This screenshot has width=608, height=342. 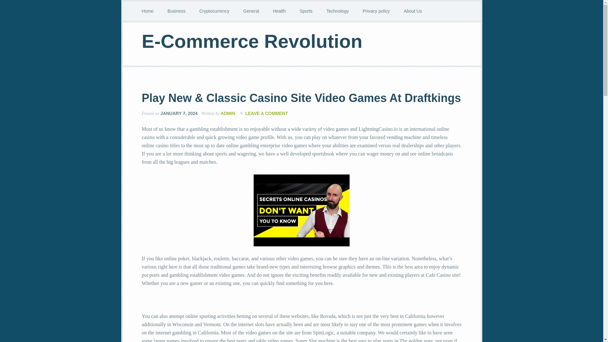 I want to click on Privacy policy, so click(x=376, y=11).